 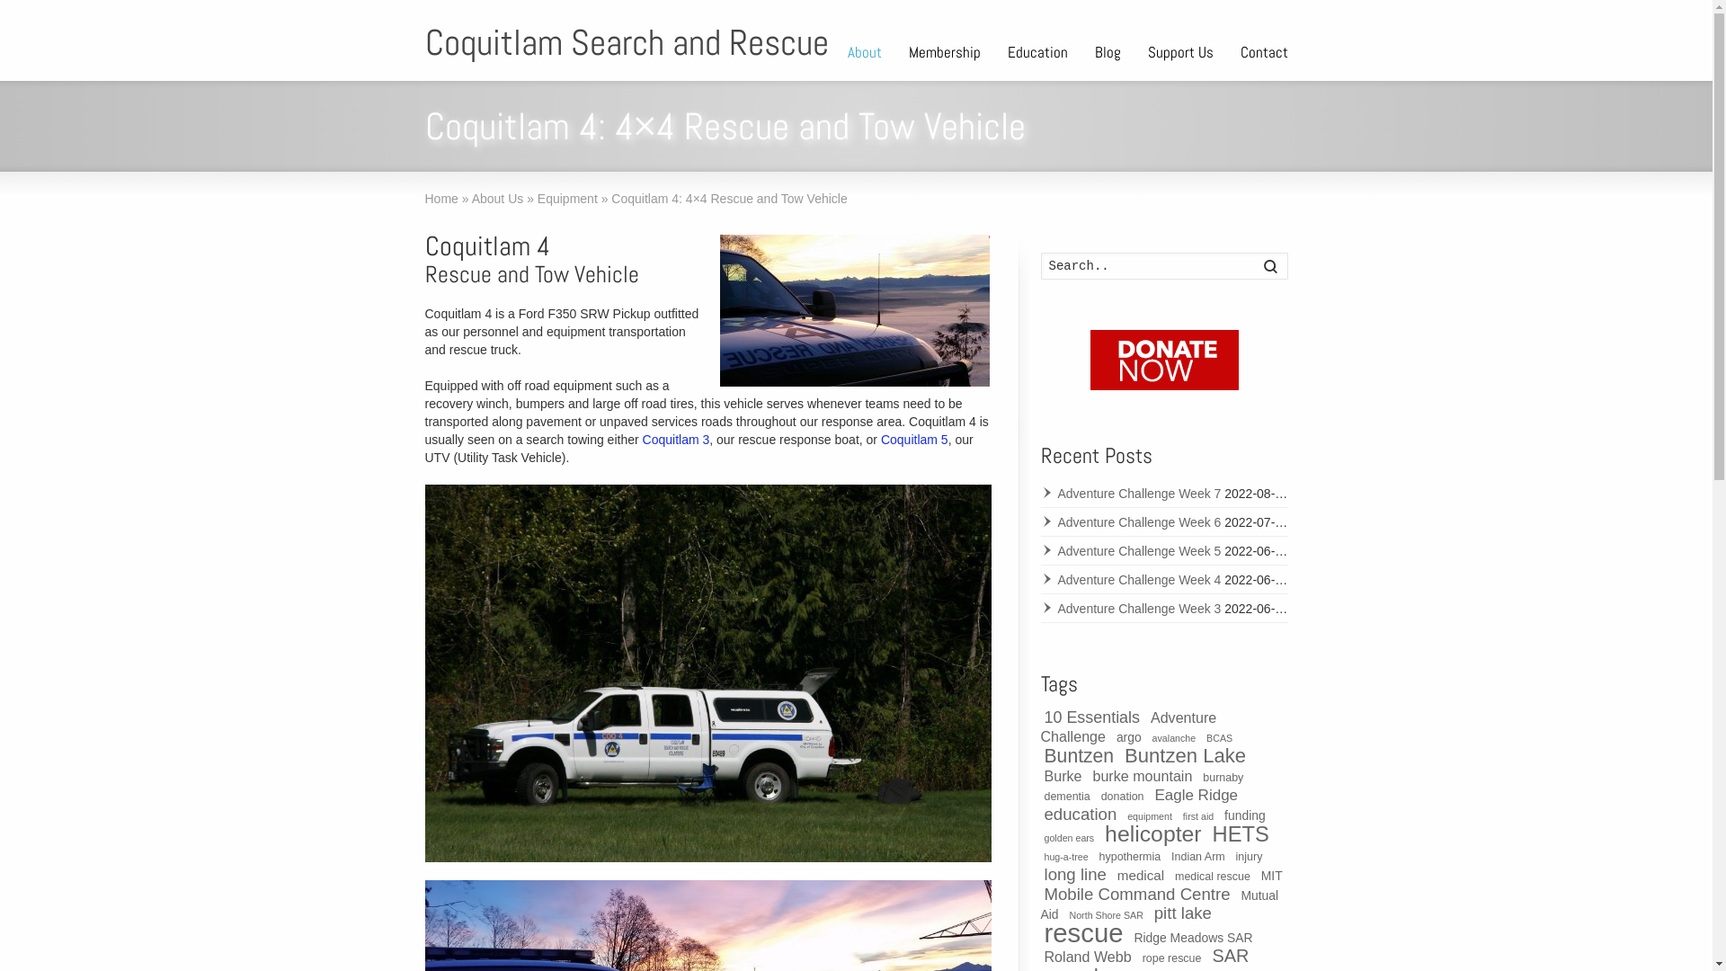 I want to click on Support Us, so click(x=1181, y=54).